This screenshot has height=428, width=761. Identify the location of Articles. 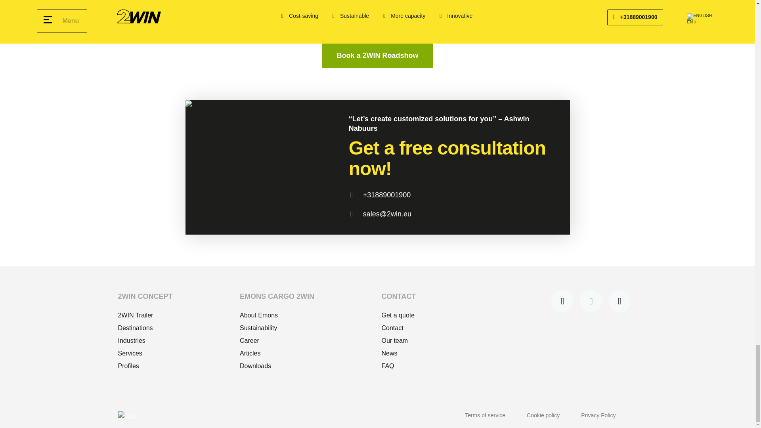
(277, 353).